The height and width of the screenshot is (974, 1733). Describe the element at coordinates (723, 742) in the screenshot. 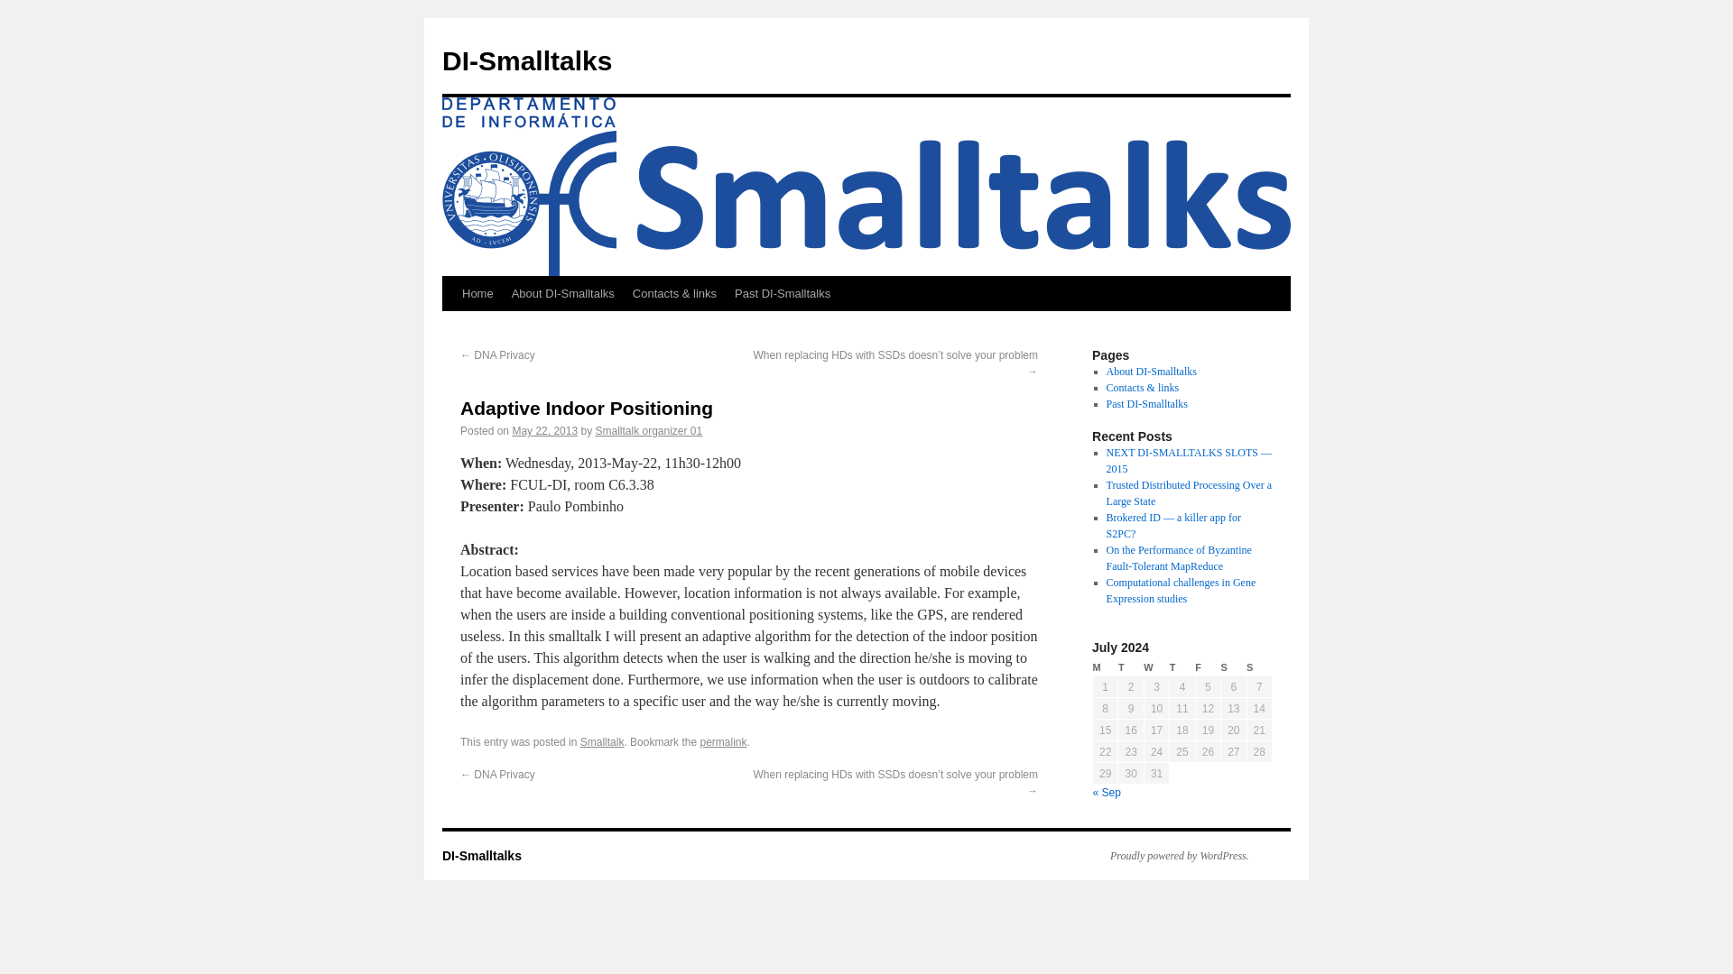

I see `Permalink to Adaptive Indoor Positioning` at that location.